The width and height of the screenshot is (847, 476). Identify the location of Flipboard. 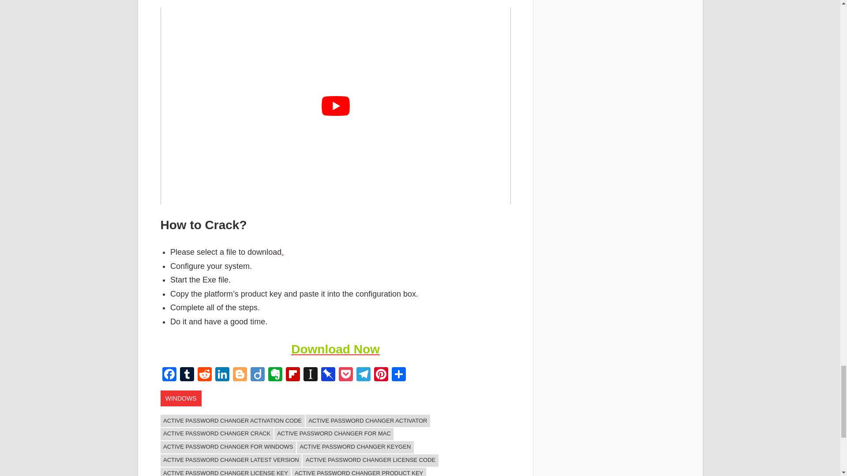
(292, 375).